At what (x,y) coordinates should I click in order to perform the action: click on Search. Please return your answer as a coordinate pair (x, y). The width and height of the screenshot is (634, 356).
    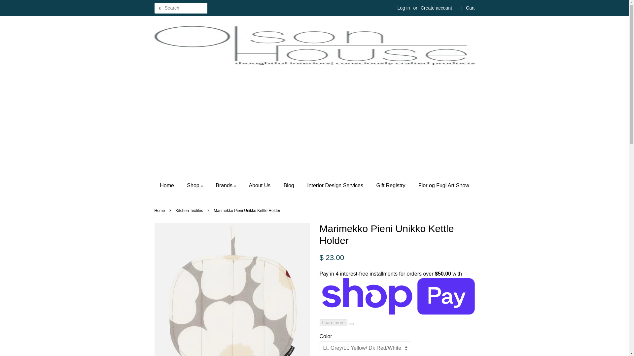
    Looking at the image, I should click on (160, 8).